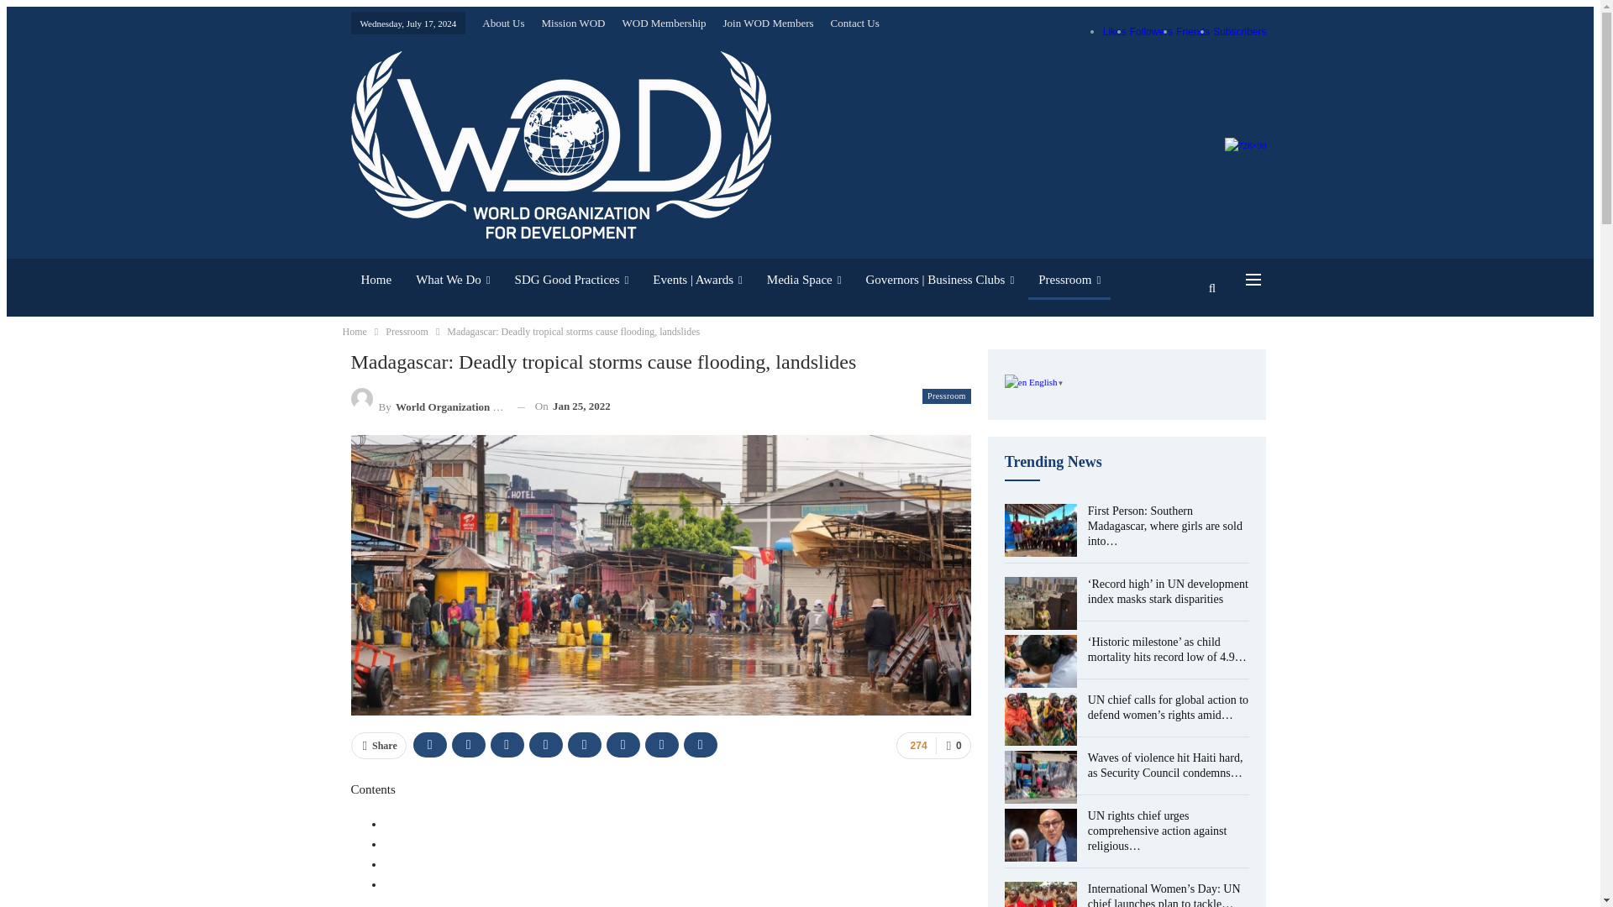 The width and height of the screenshot is (1613, 907). Describe the element at coordinates (854, 23) in the screenshot. I see `Contact Us` at that location.